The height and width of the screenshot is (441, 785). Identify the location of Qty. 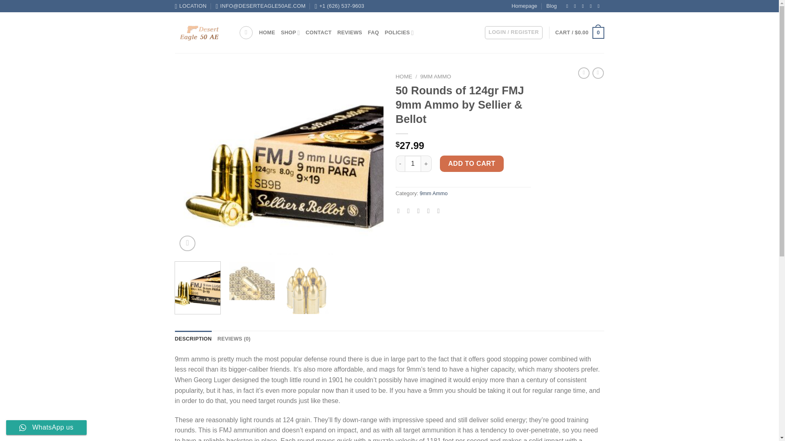
(413, 164).